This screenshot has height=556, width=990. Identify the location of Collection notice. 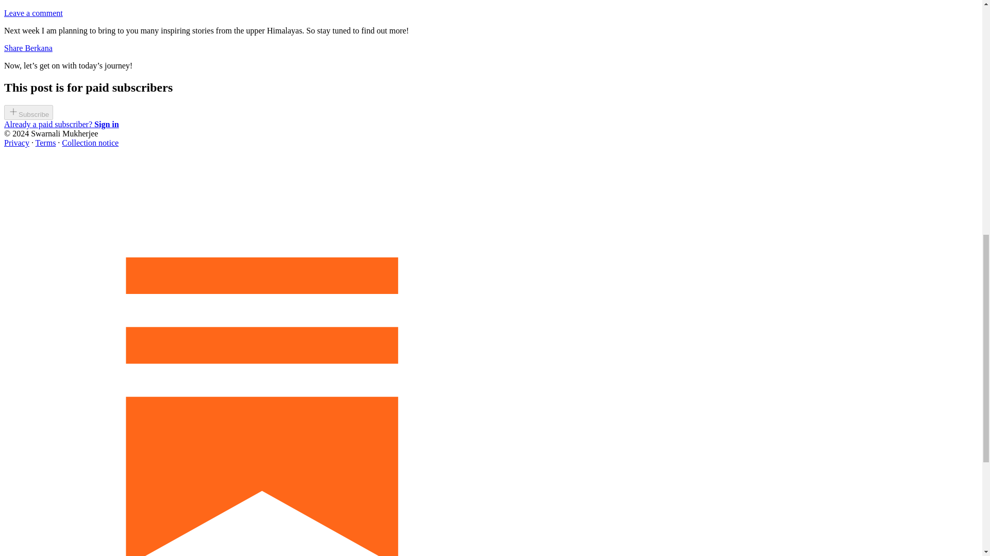
(90, 143).